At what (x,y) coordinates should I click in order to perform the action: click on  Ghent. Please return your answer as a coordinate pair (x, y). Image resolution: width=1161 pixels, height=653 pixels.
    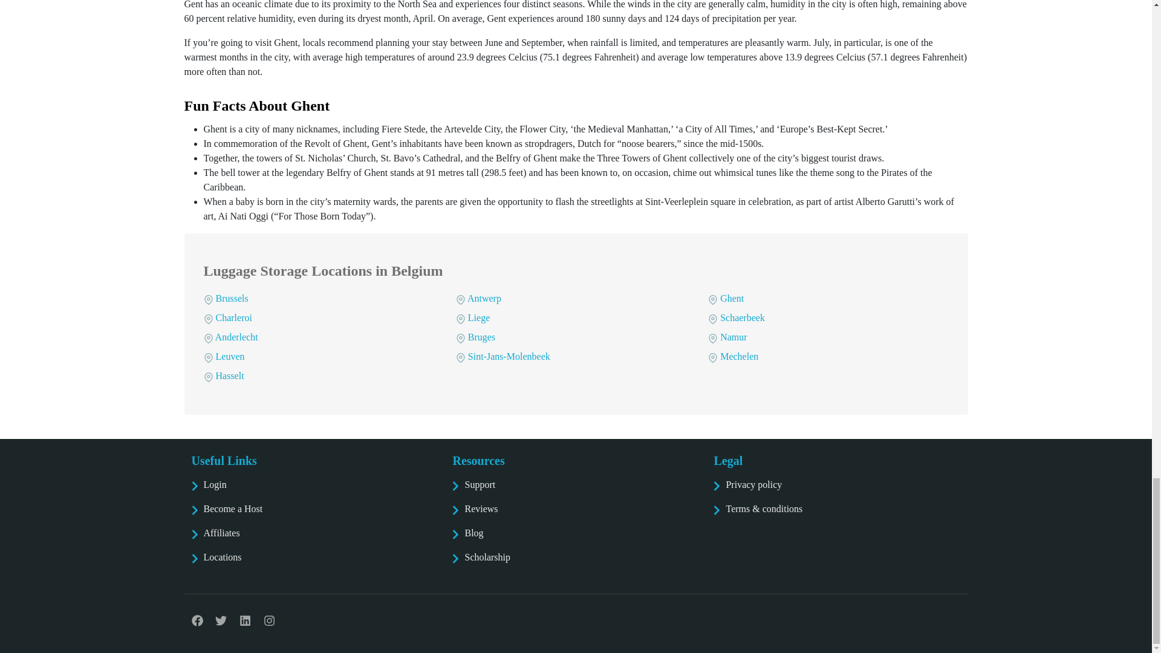
    Looking at the image, I should click on (726, 298).